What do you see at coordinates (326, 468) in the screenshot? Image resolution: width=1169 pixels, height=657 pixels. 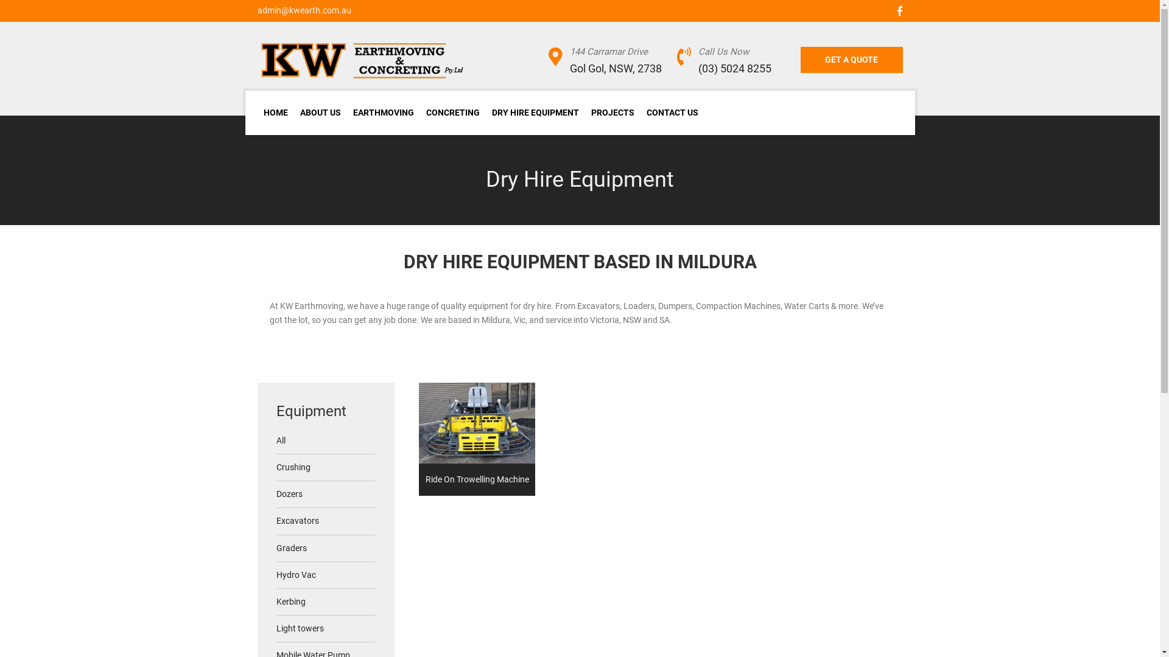 I see `Crushing` at bounding box center [326, 468].